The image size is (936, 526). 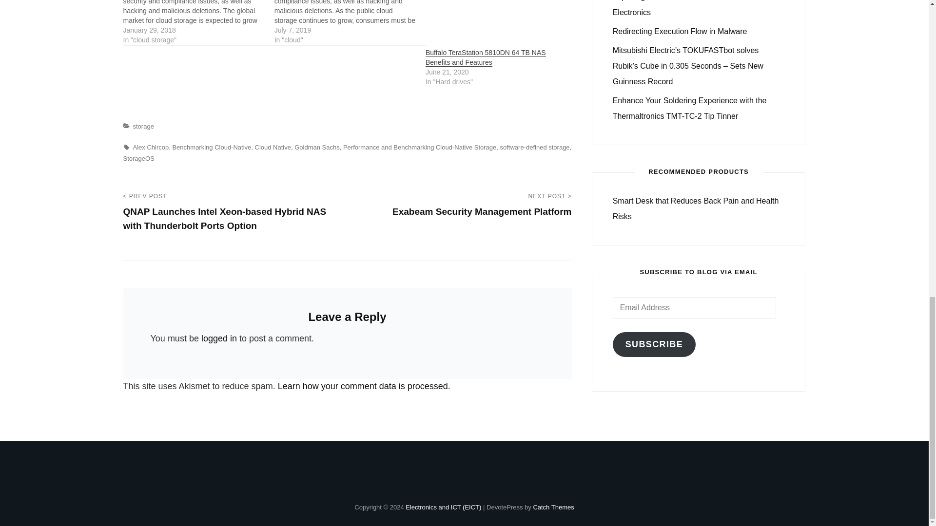 What do you see at coordinates (486, 57) in the screenshot?
I see `Buffalo TeraStation 5810DN 64 TB NAS Benefits and Features` at bounding box center [486, 57].